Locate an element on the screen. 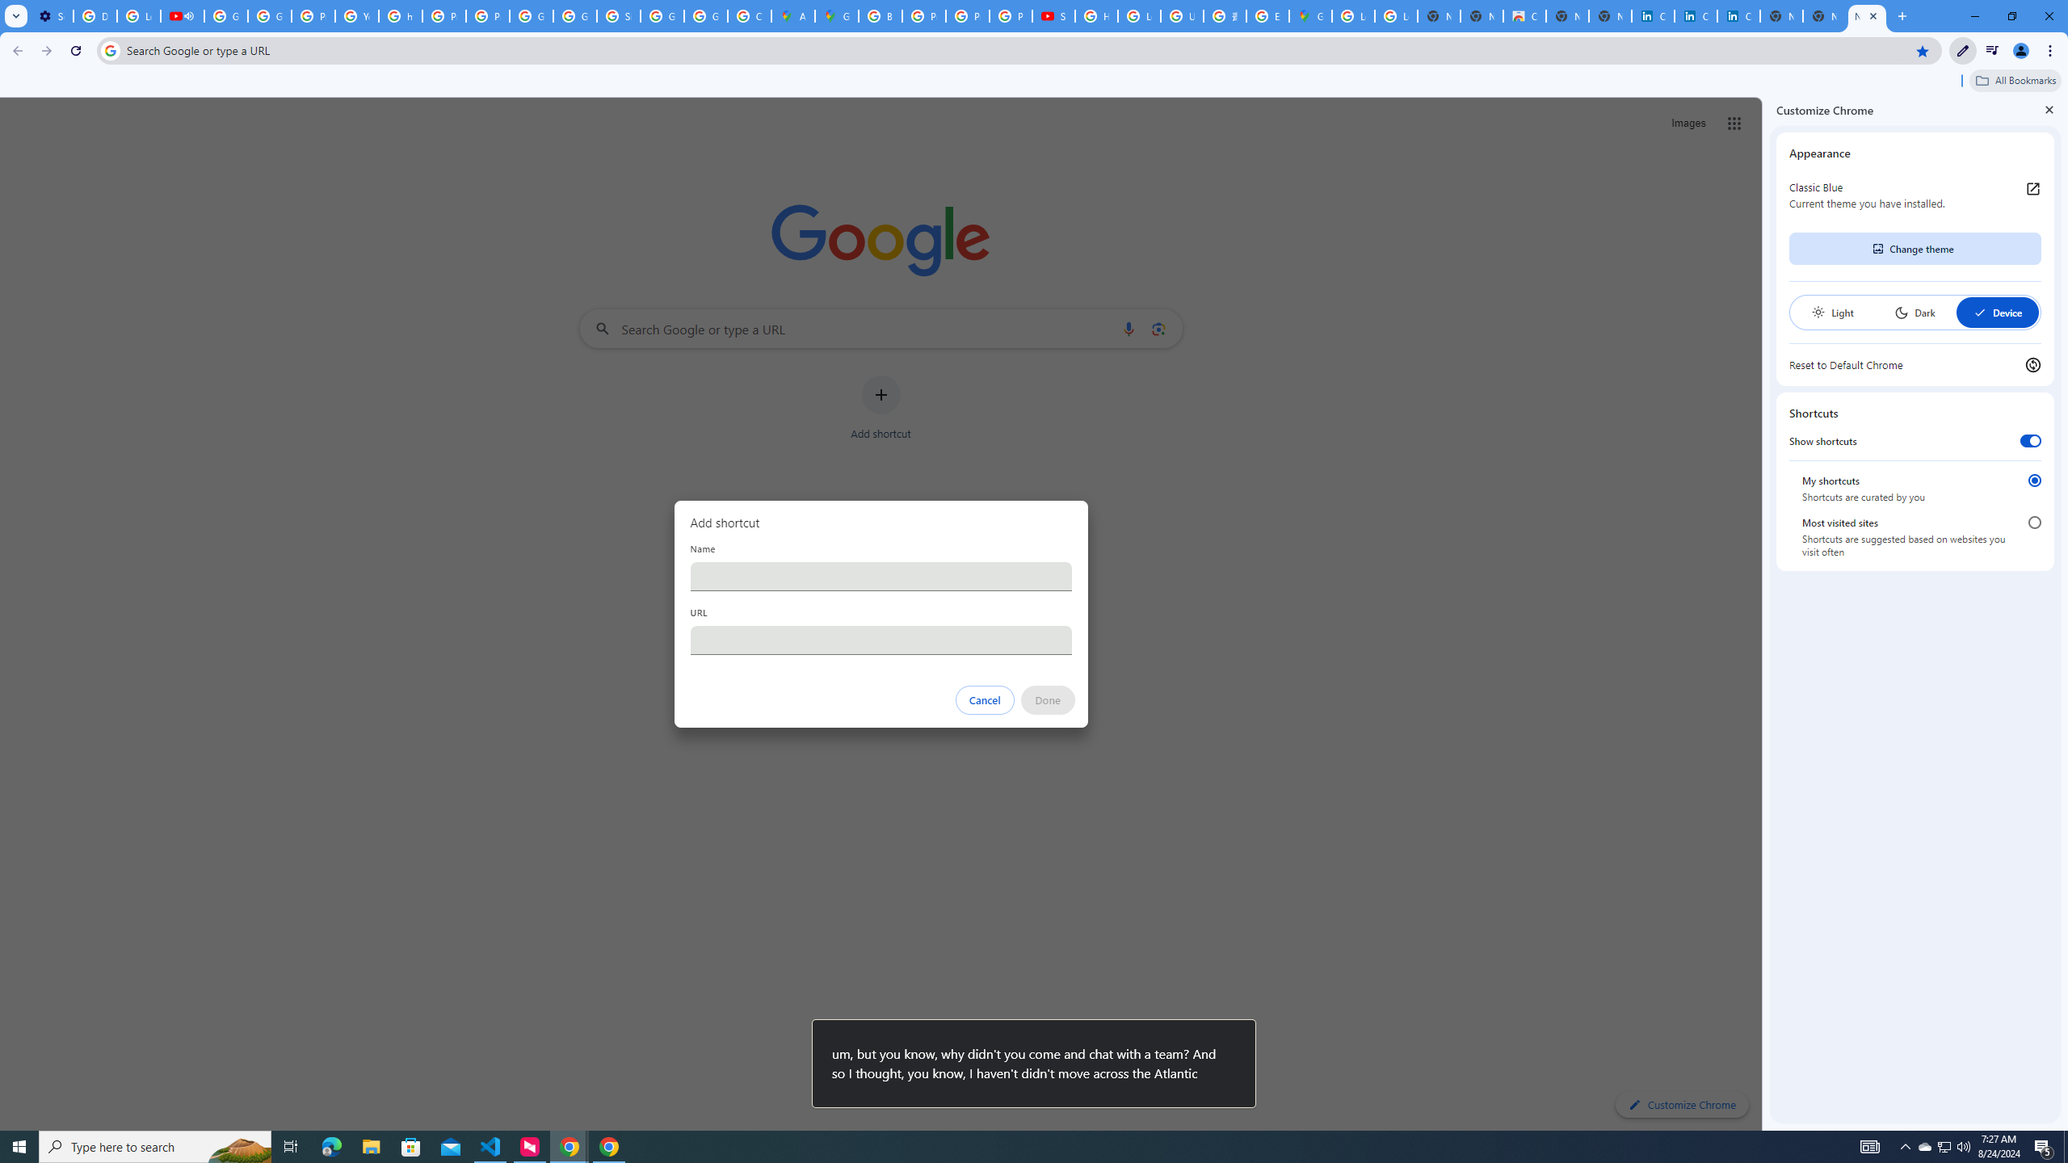 This screenshot has width=2068, height=1163. Blogger Policies and Guidelines - Transparency Center is located at coordinates (881, 16).